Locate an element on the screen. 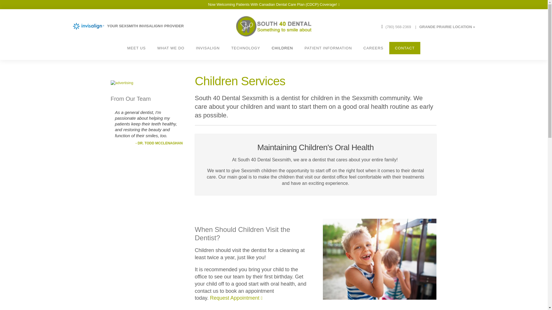 Image resolution: width=552 pixels, height=310 pixels. PATIENT INFORMATION is located at coordinates (328, 48).